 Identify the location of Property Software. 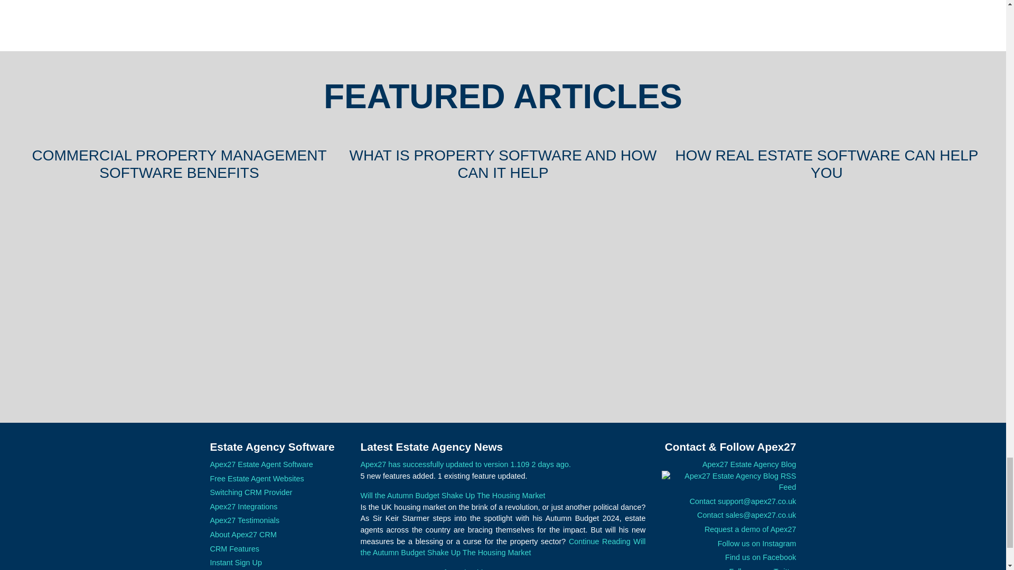
(503, 291).